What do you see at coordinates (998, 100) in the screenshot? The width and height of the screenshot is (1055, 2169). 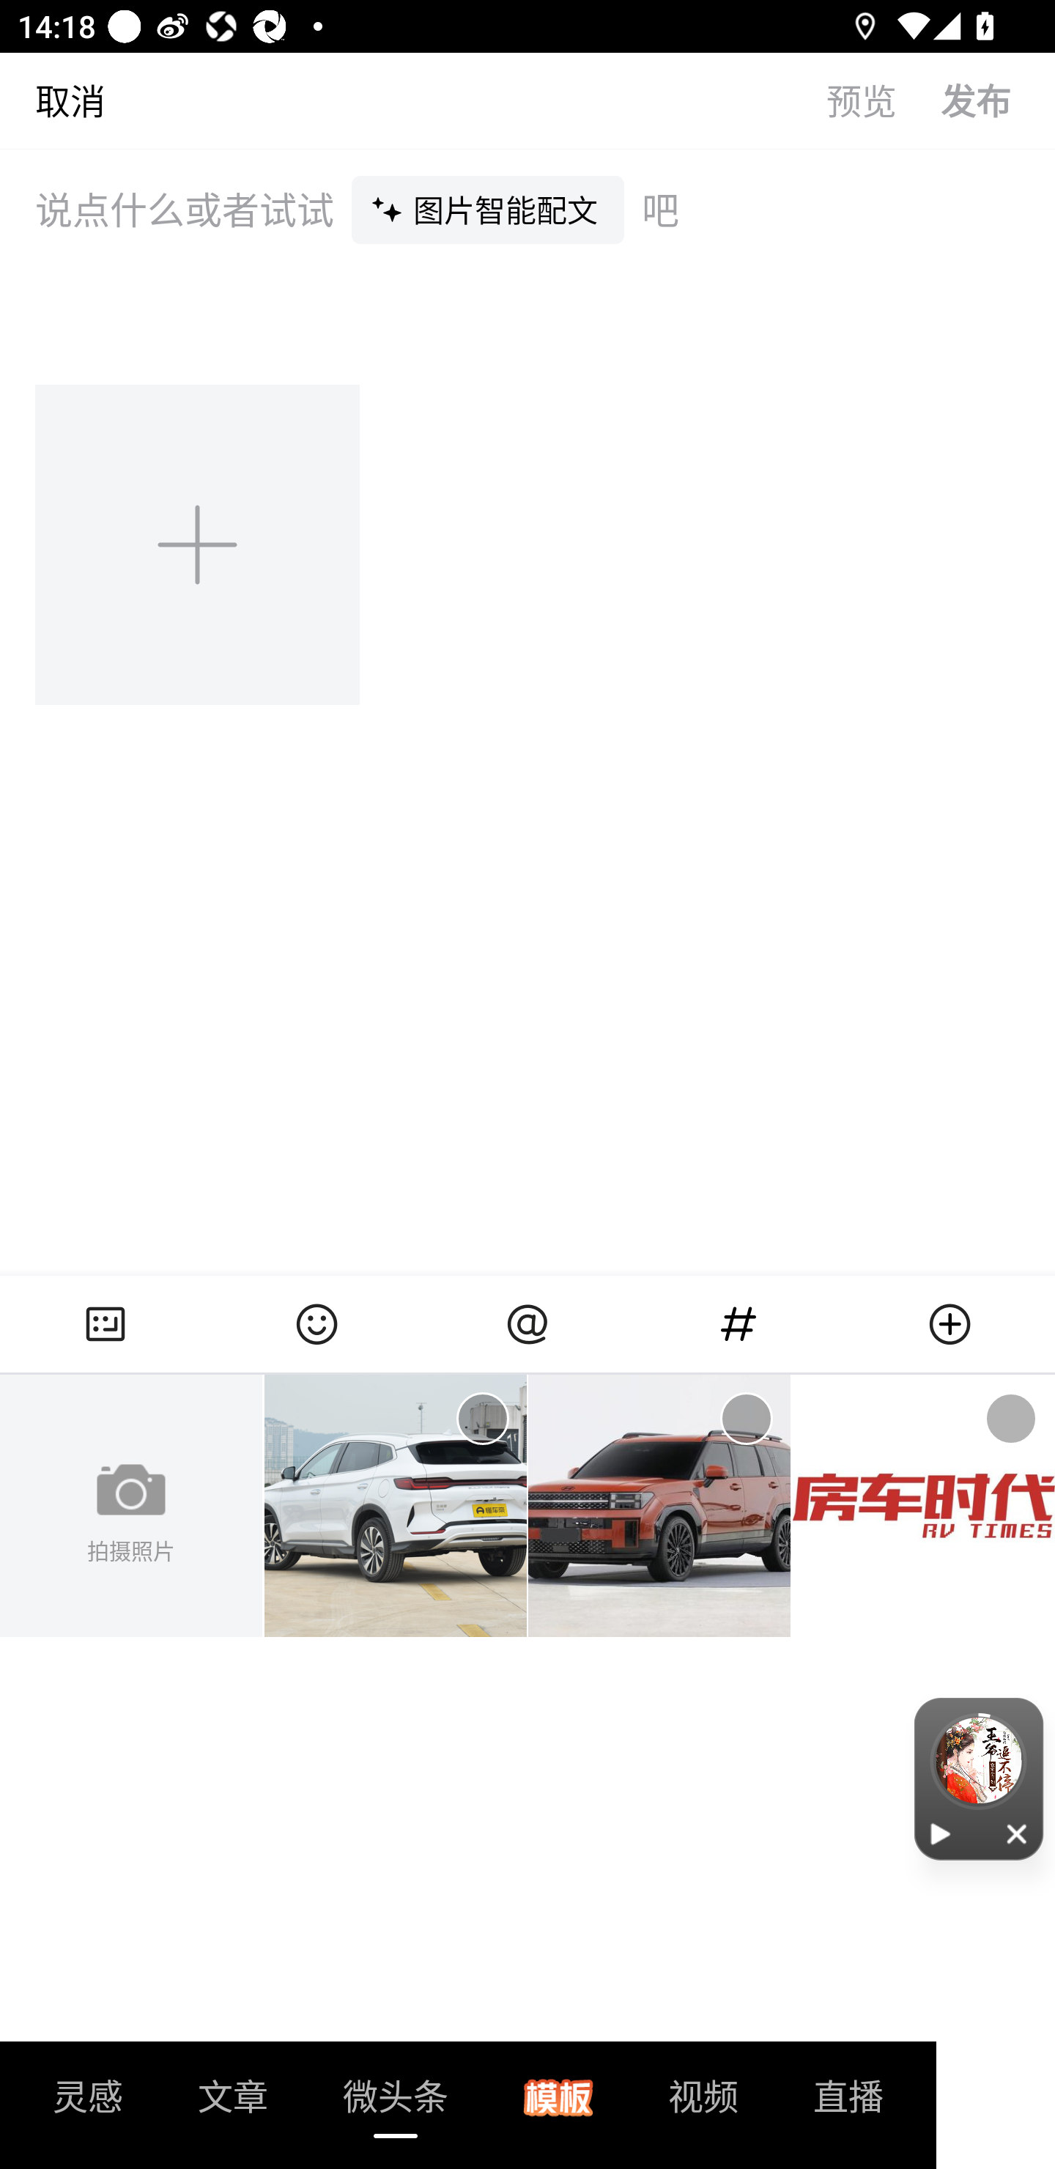 I see `发布` at bounding box center [998, 100].